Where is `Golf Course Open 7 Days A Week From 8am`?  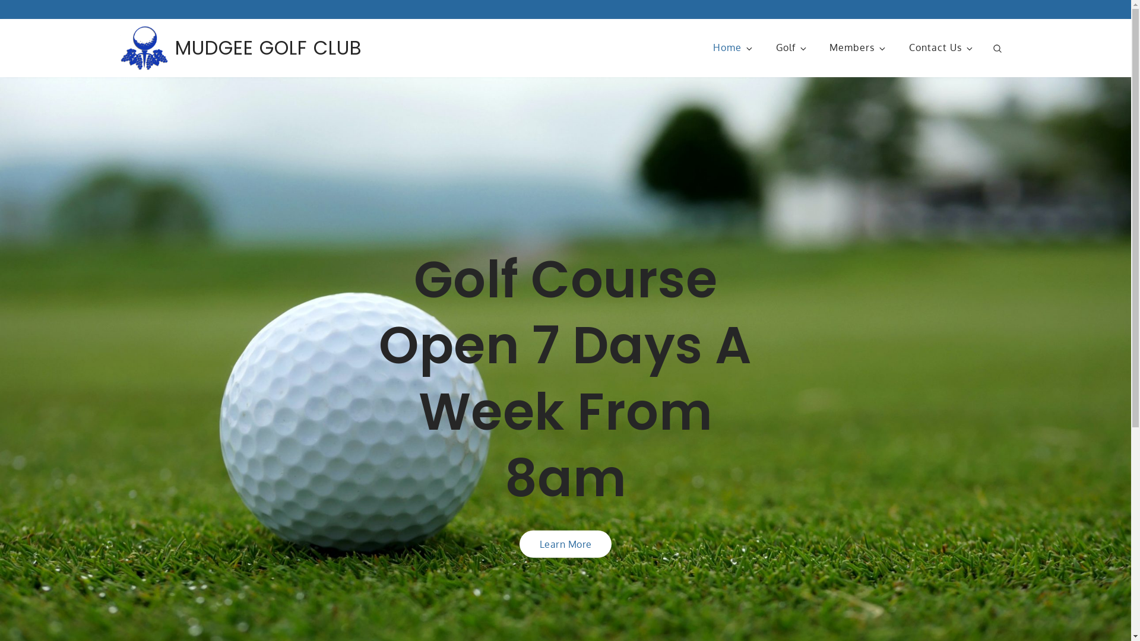
Golf Course Open 7 Days A Week From 8am is located at coordinates (565, 379).